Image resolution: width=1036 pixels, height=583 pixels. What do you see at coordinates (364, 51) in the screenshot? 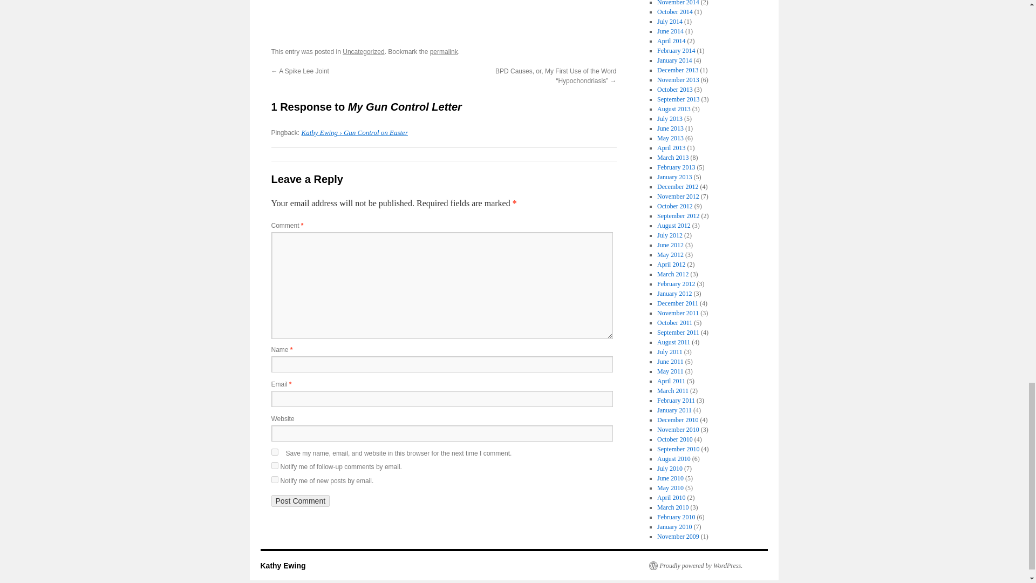
I see `Uncategorized` at bounding box center [364, 51].